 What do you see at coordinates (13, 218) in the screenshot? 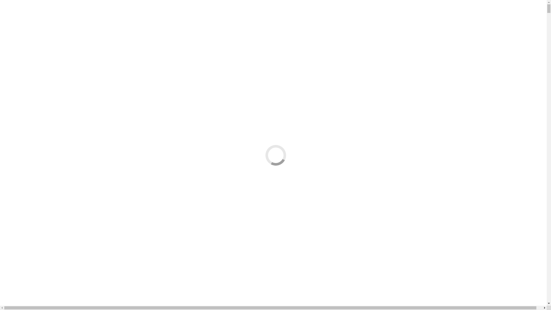
I see `Apr162020` at bounding box center [13, 218].